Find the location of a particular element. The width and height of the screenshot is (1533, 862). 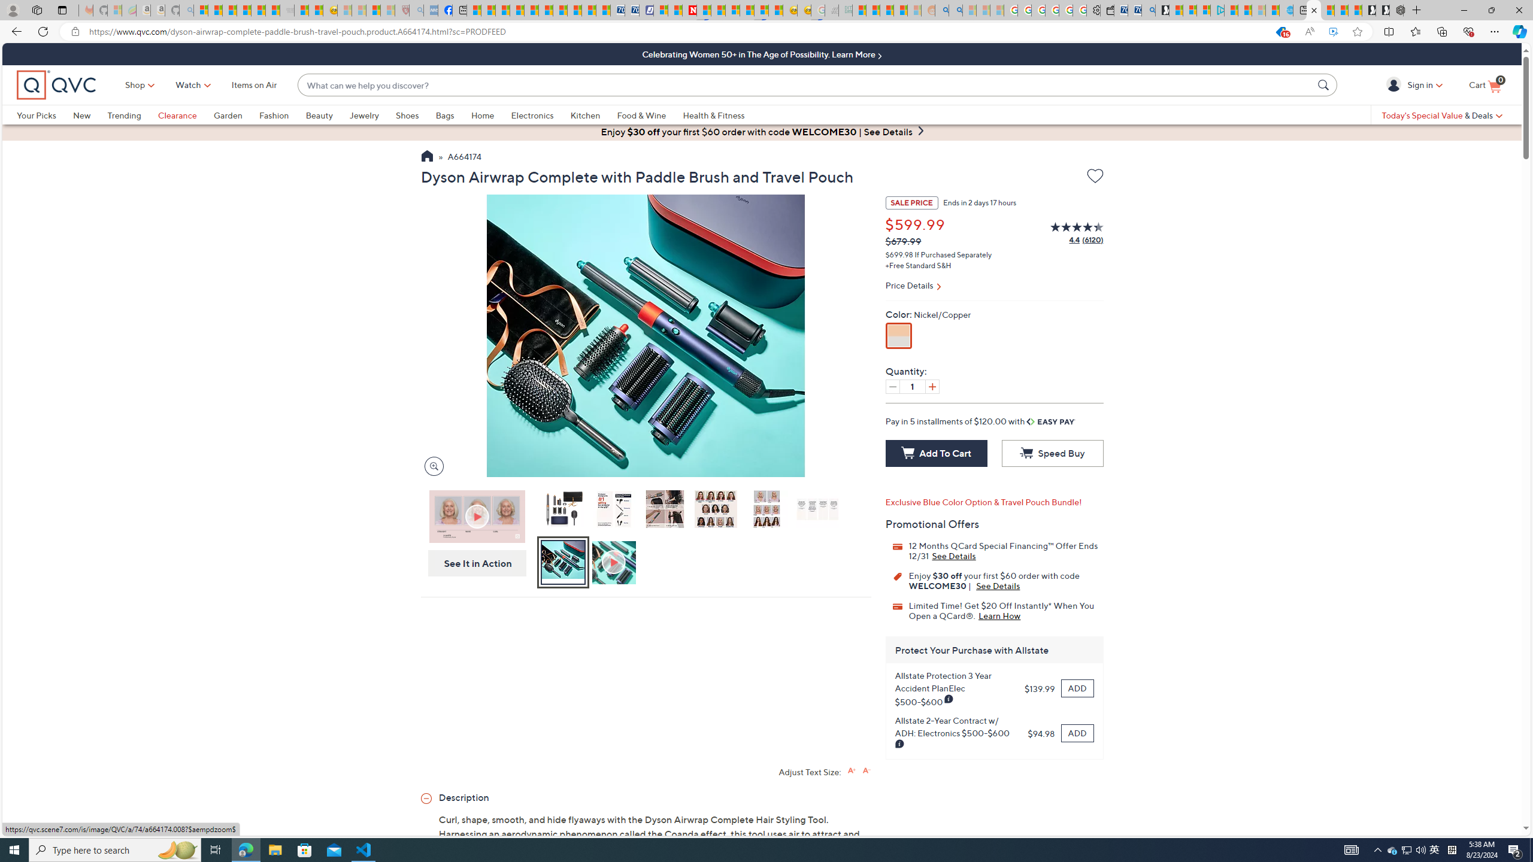

Home is located at coordinates (483, 115).